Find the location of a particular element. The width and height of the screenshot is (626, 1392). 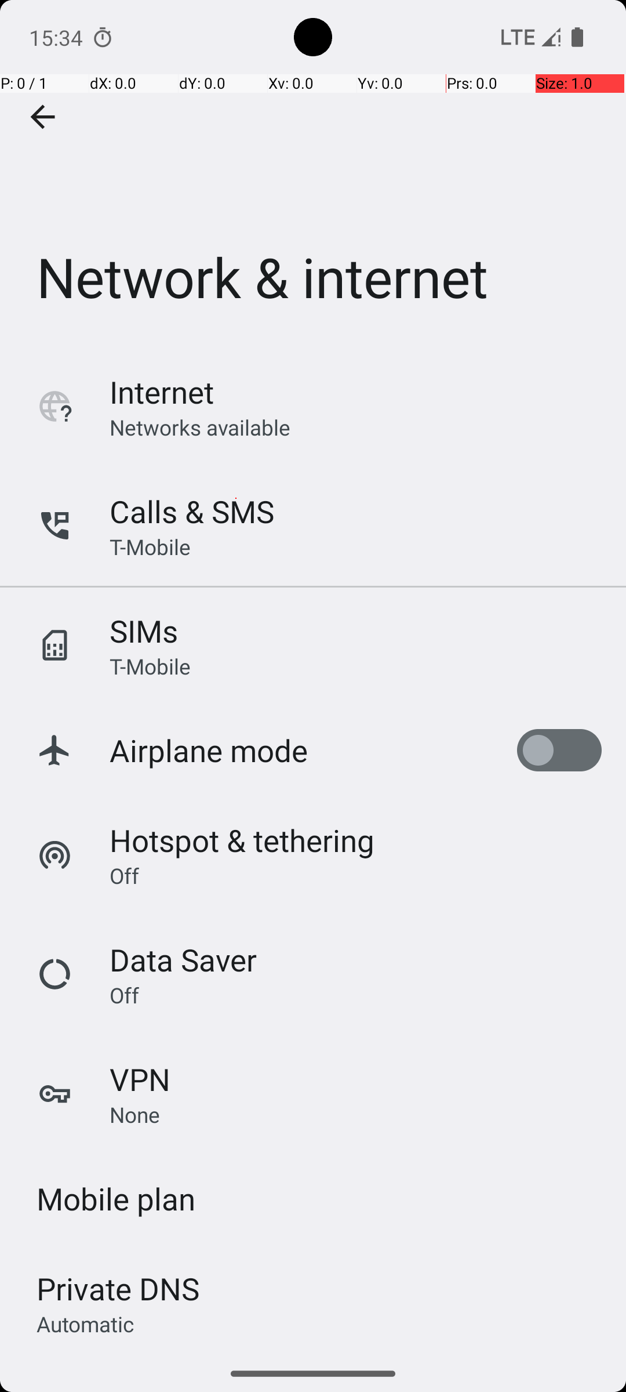

Hotspot & tethering is located at coordinates (242, 840).